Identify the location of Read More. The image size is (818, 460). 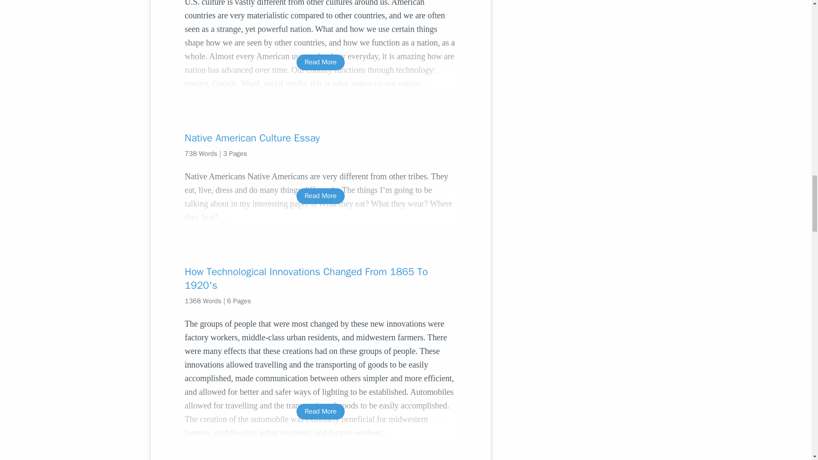
(320, 62).